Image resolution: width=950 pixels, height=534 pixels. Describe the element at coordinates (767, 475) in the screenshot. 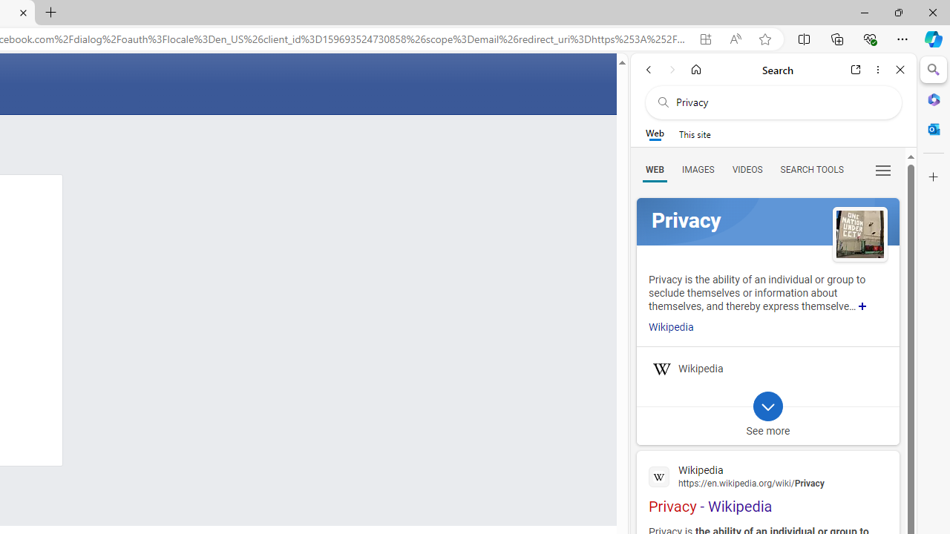

I see `Wikipedia` at that location.